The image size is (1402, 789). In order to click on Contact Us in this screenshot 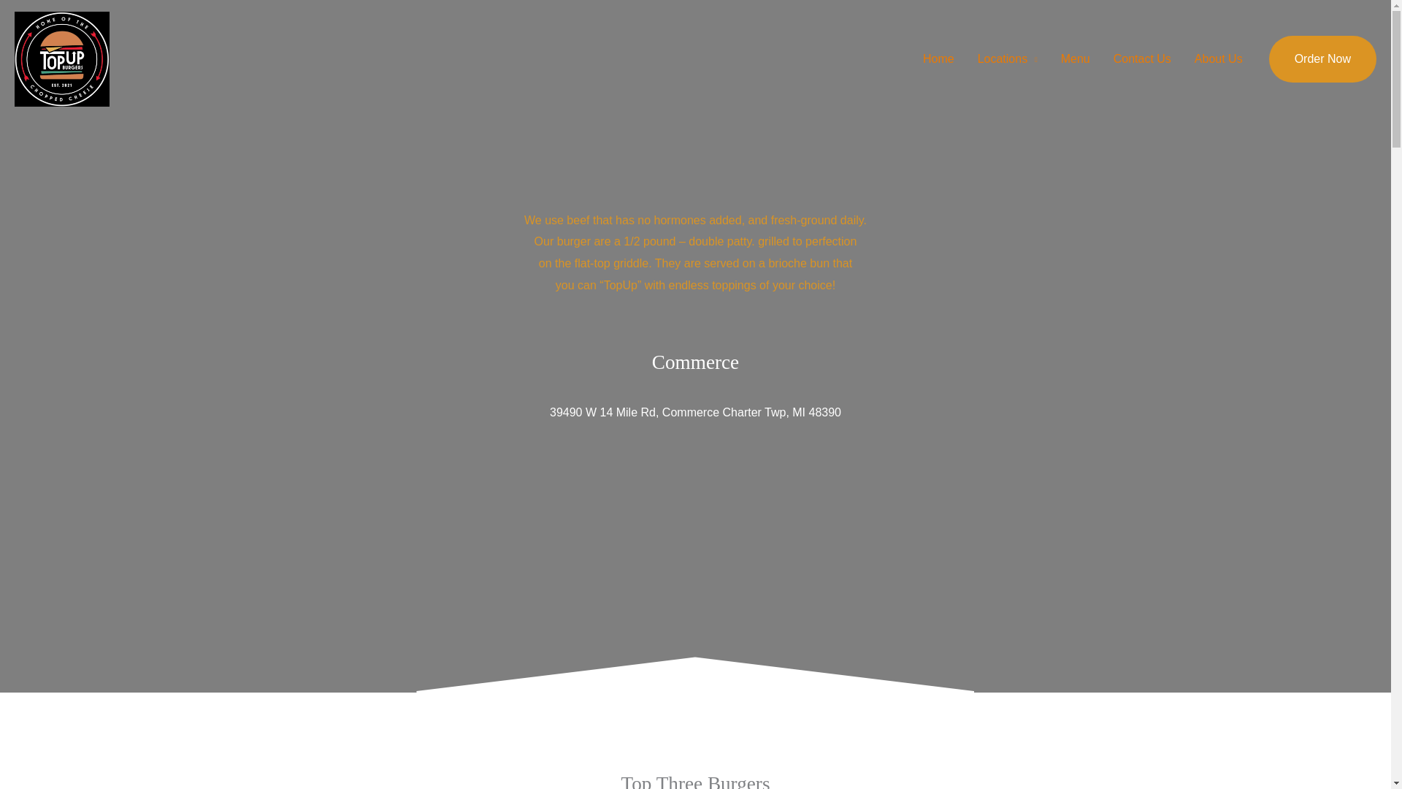, I will do `click(1142, 58)`.